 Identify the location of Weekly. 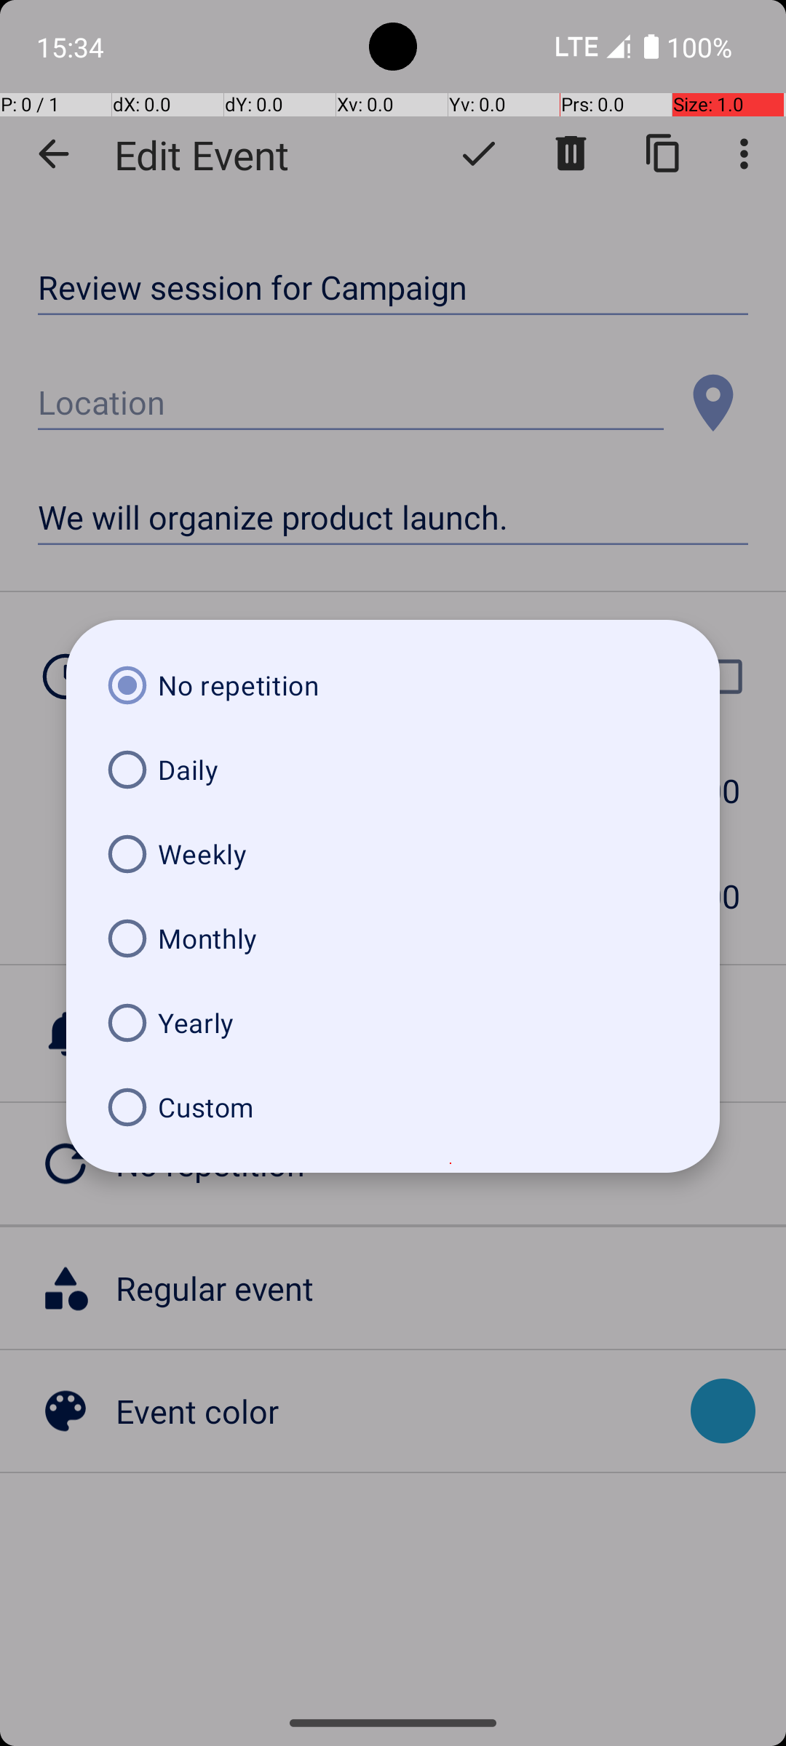
(393, 854).